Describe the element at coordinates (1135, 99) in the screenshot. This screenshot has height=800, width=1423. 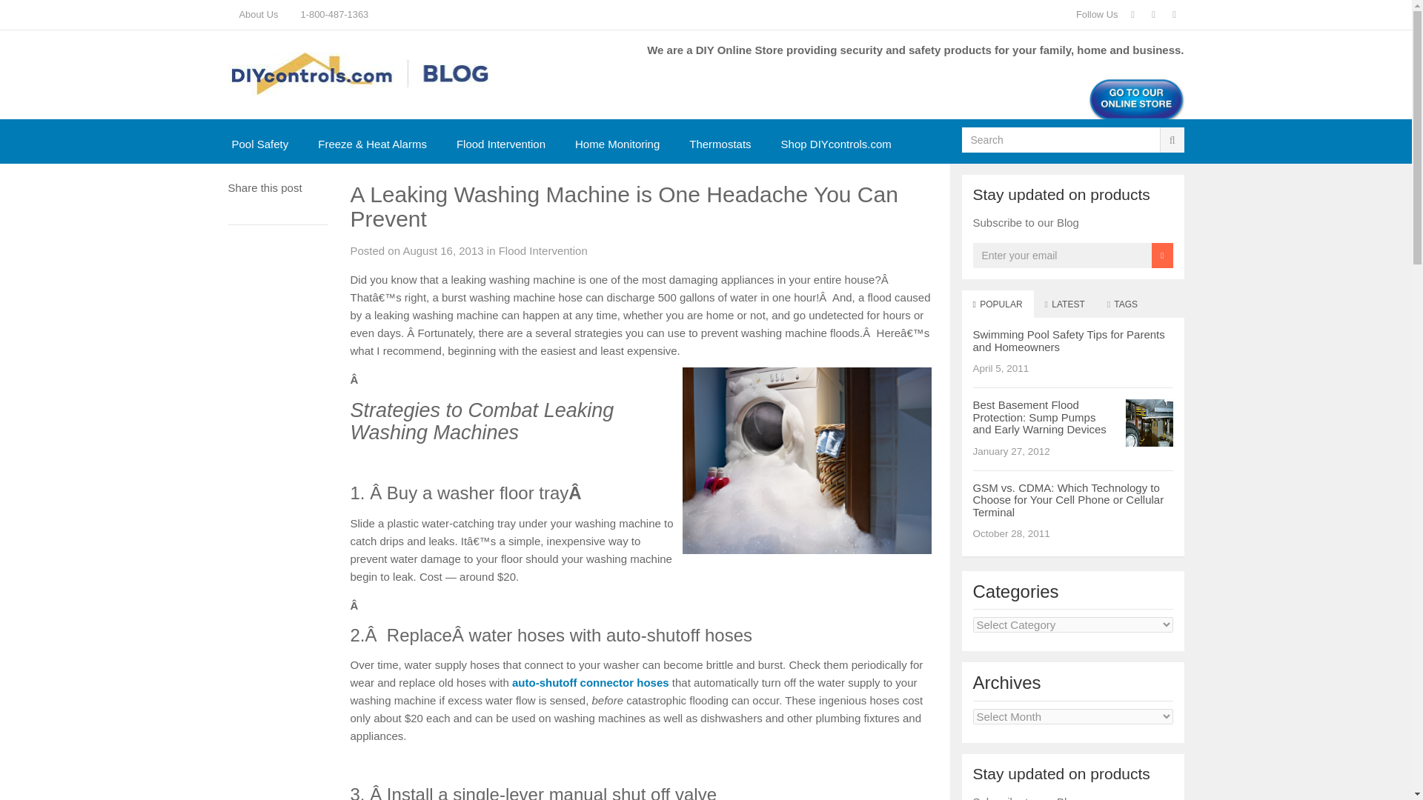
I see `Shop Now button` at that location.